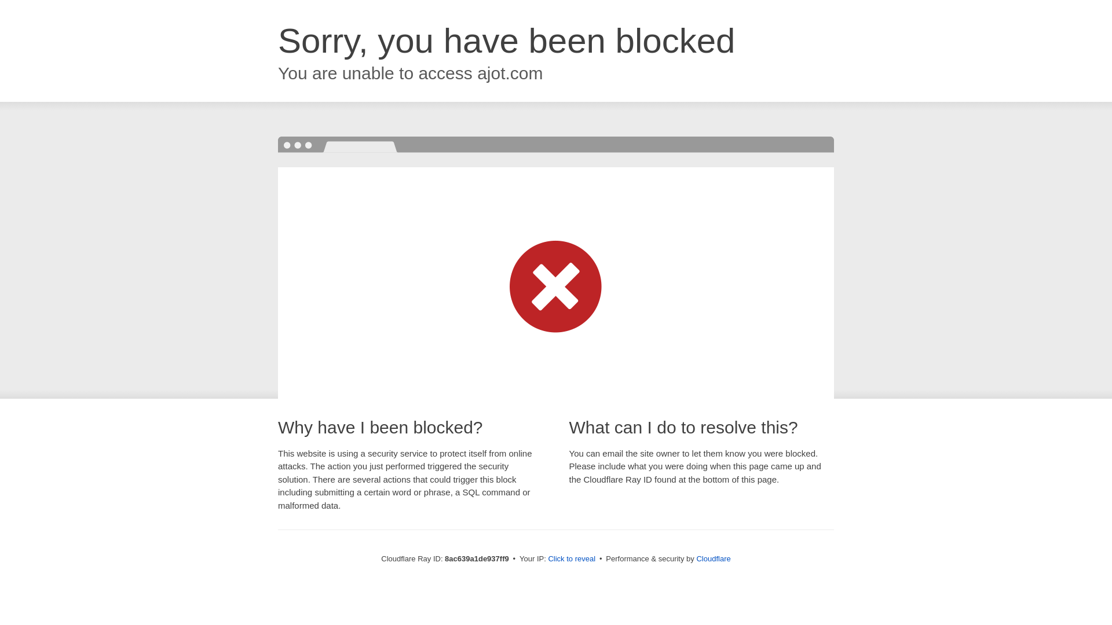 The width and height of the screenshot is (1112, 625). I want to click on Cloudflare, so click(713, 558).